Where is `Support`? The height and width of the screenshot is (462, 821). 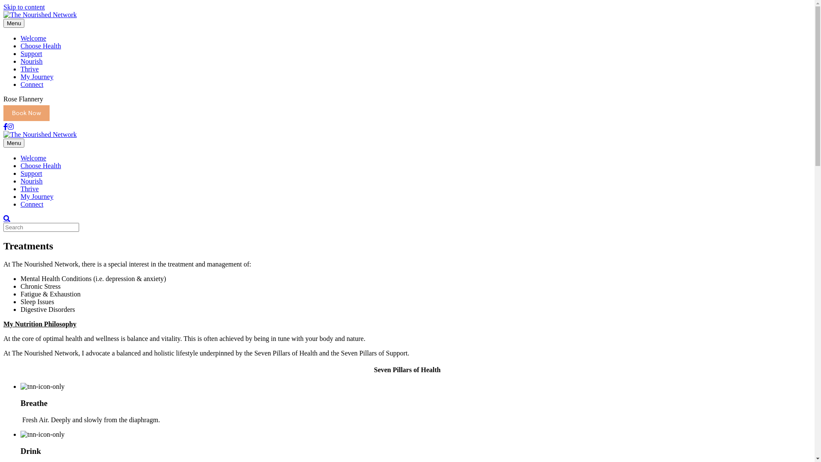
Support is located at coordinates (32, 54).